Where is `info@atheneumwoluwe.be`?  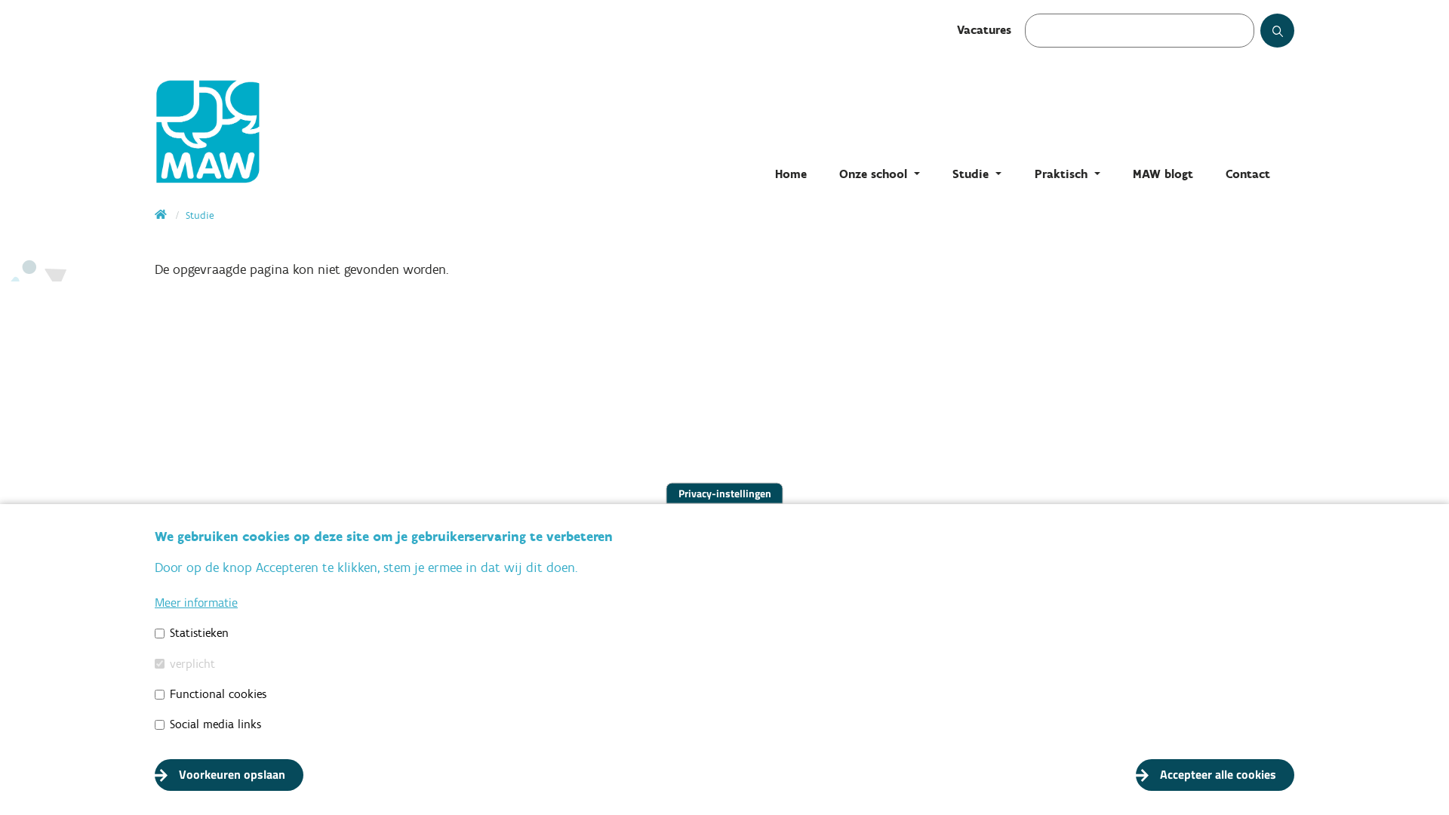 info@atheneumwoluwe.be is located at coordinates (266, 715).